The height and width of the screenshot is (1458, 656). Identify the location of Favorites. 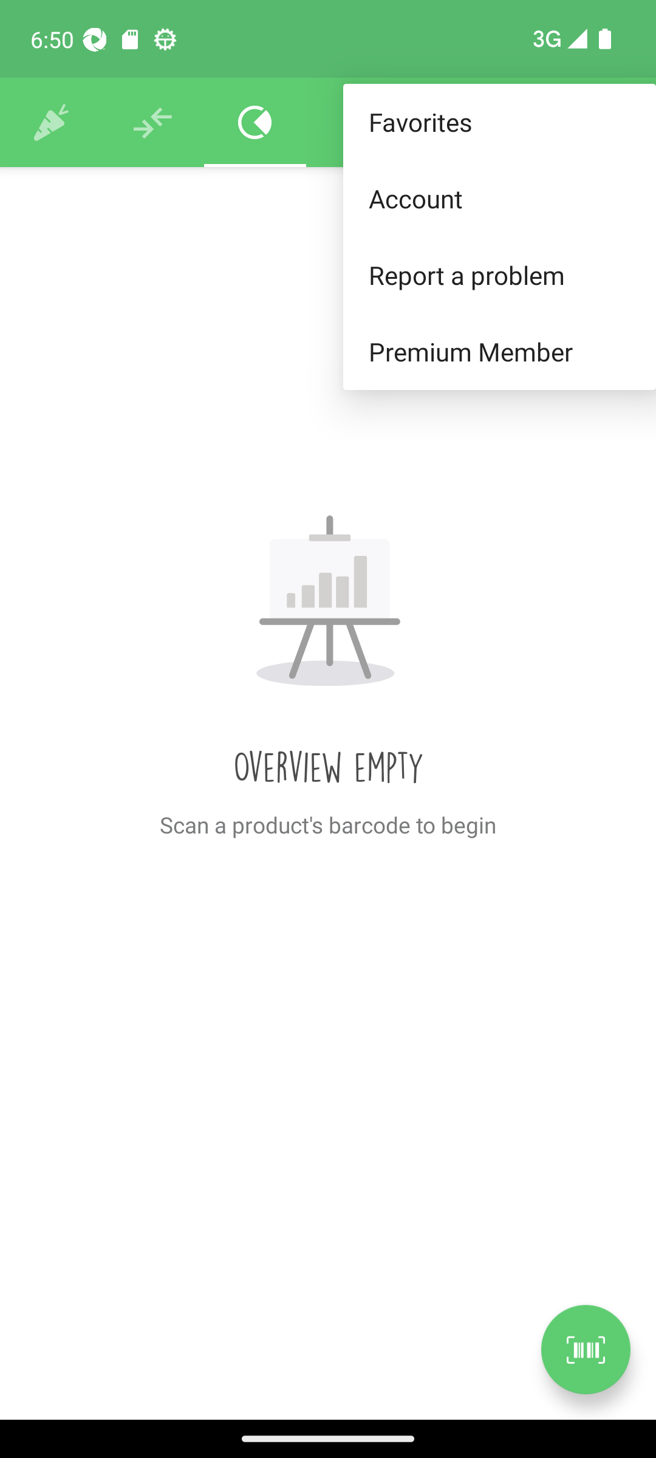
(499, 123).